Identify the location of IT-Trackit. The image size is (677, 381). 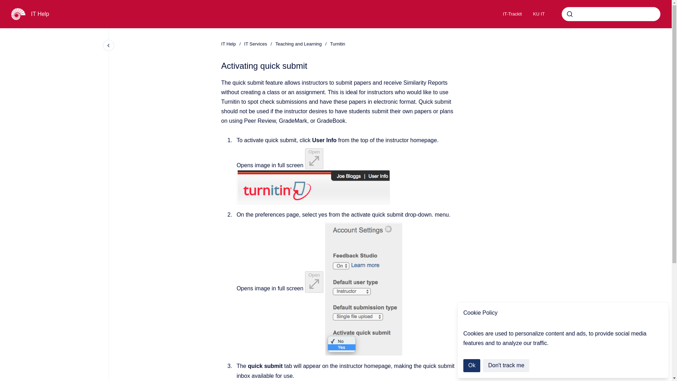
(512, 14).